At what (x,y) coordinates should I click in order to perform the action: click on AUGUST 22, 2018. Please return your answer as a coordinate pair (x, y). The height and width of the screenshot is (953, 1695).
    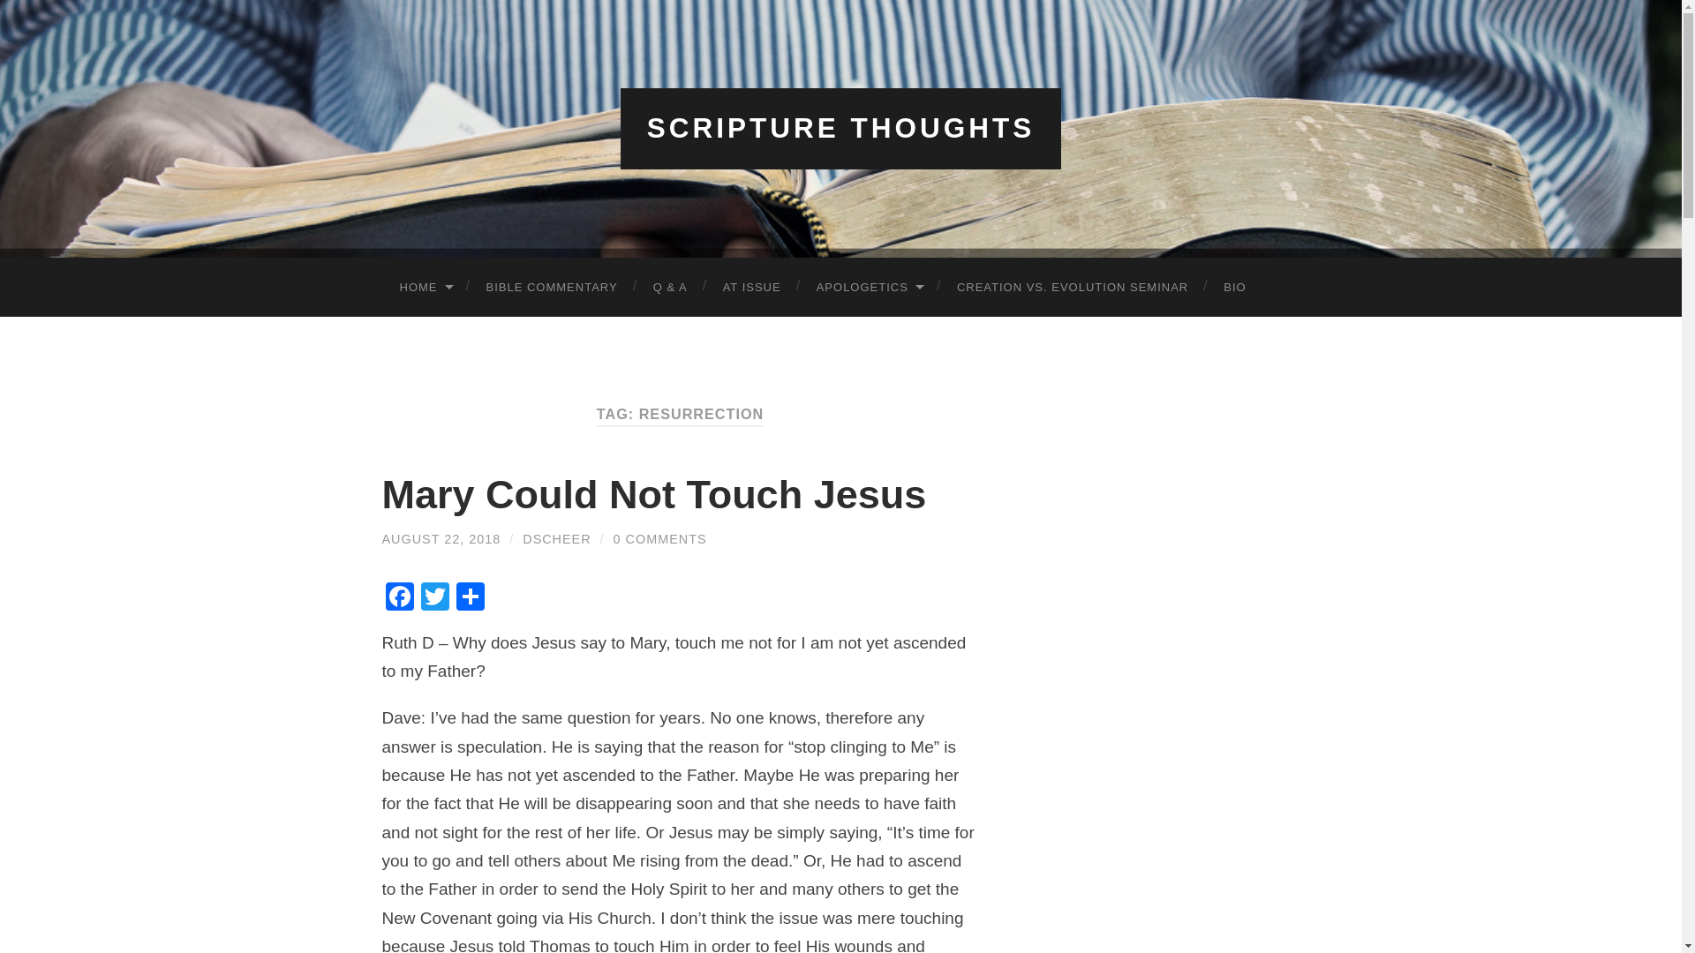
    Looking at the image, I should click on (441, 538).